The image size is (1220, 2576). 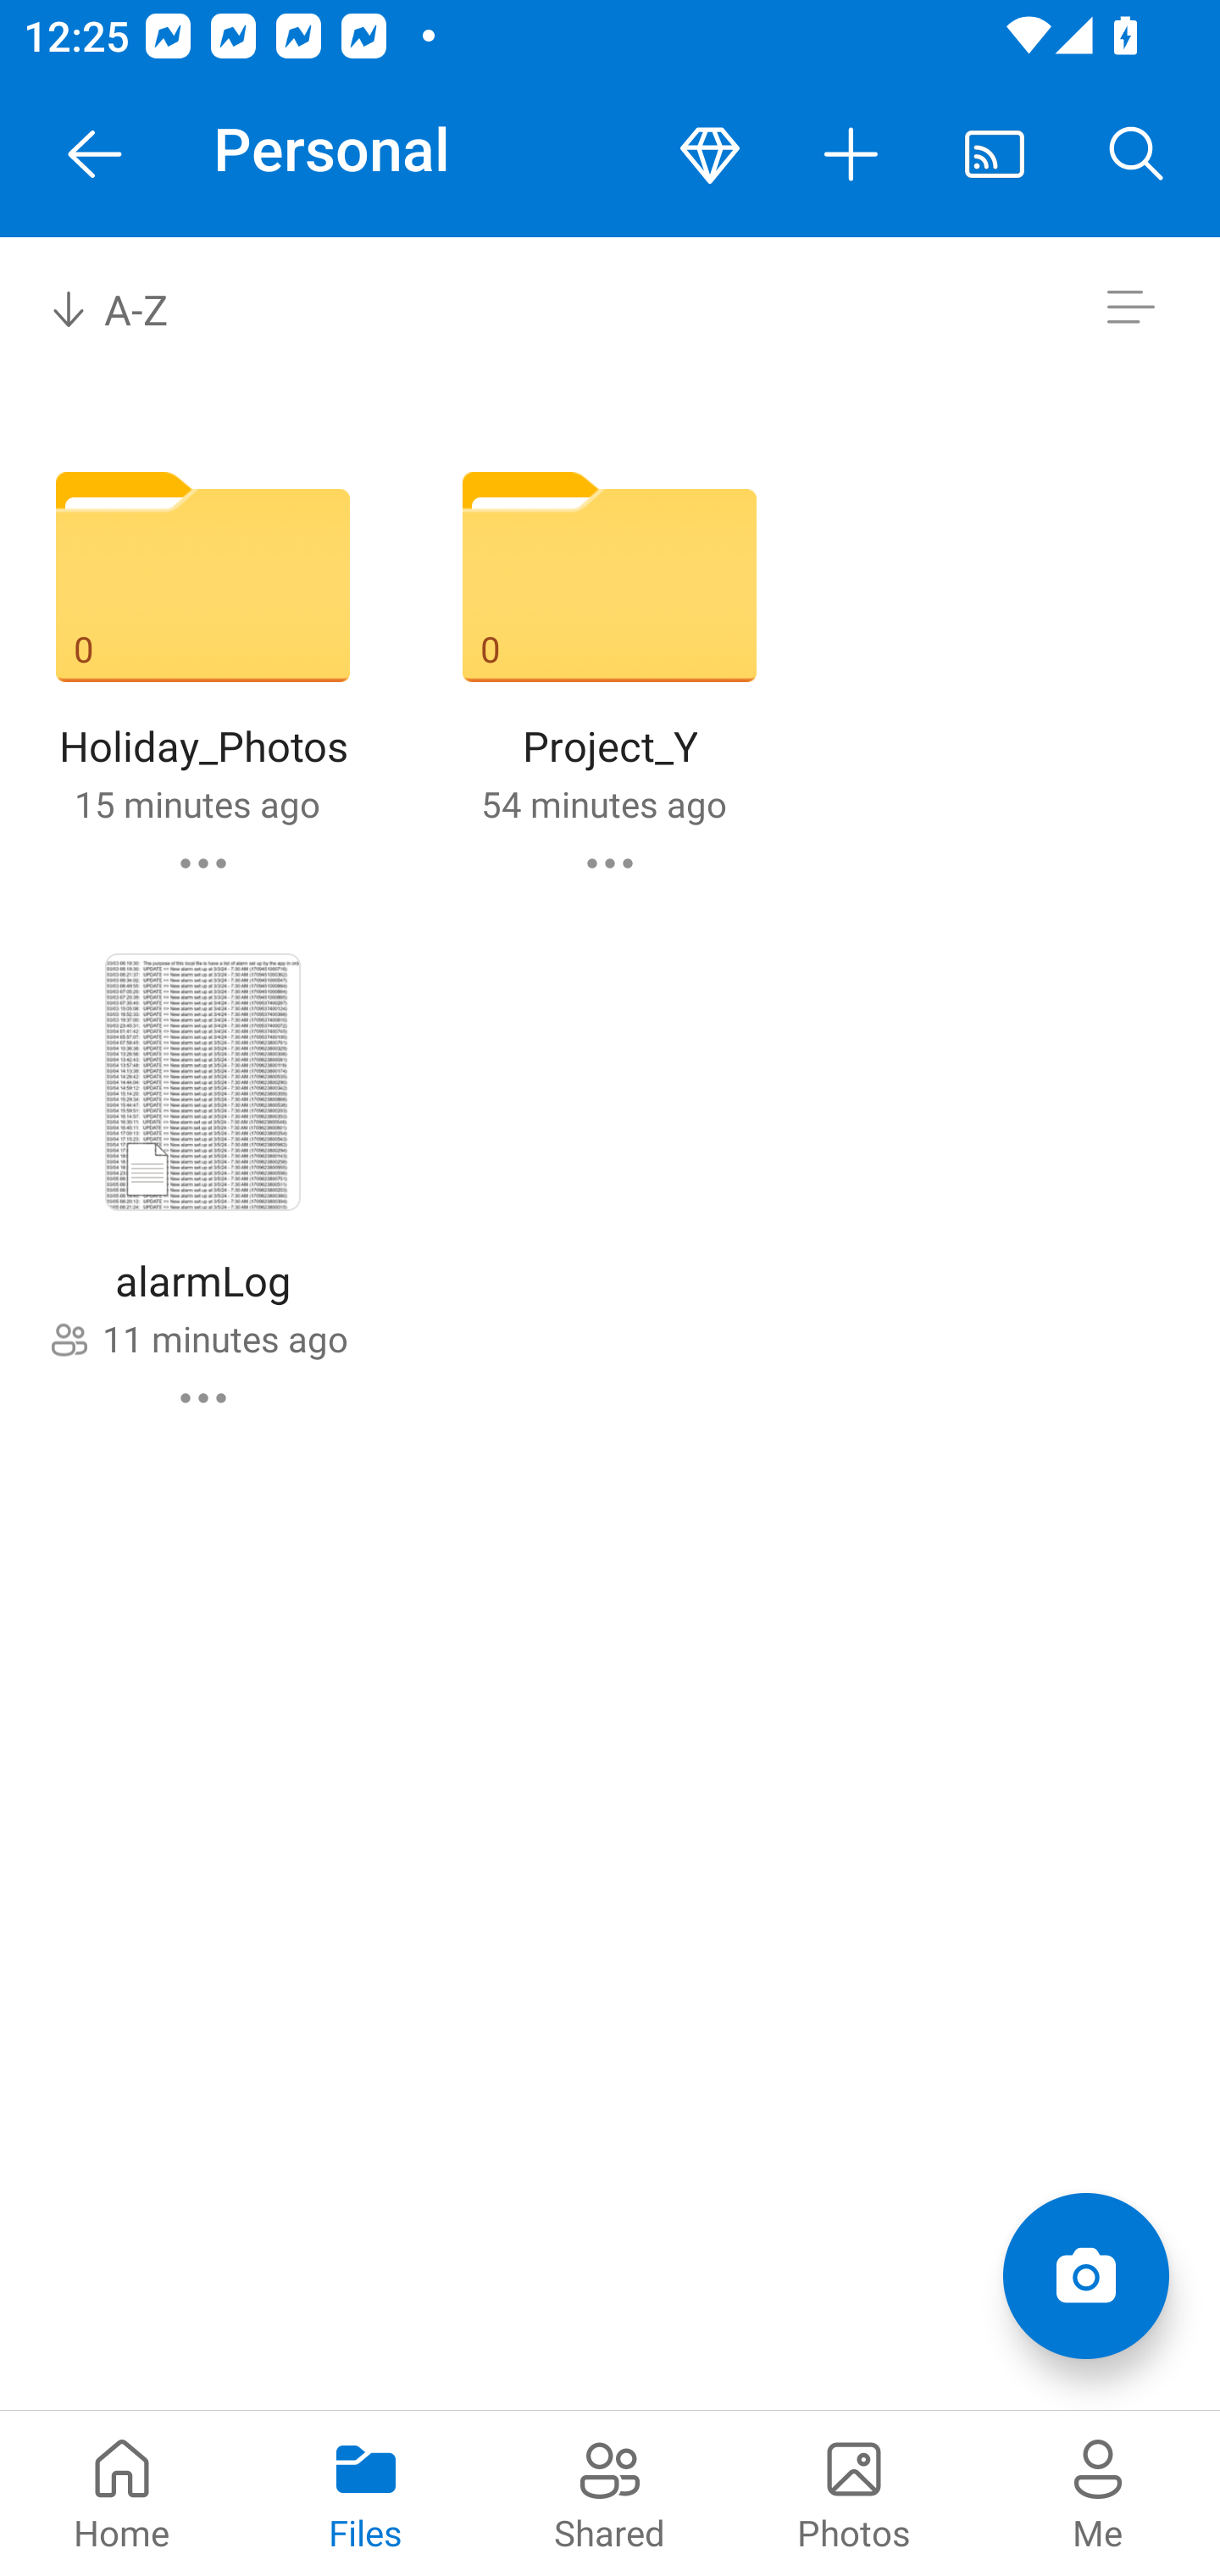 I want to click on Holiday_Photos commands, so click(x=203, y=863).